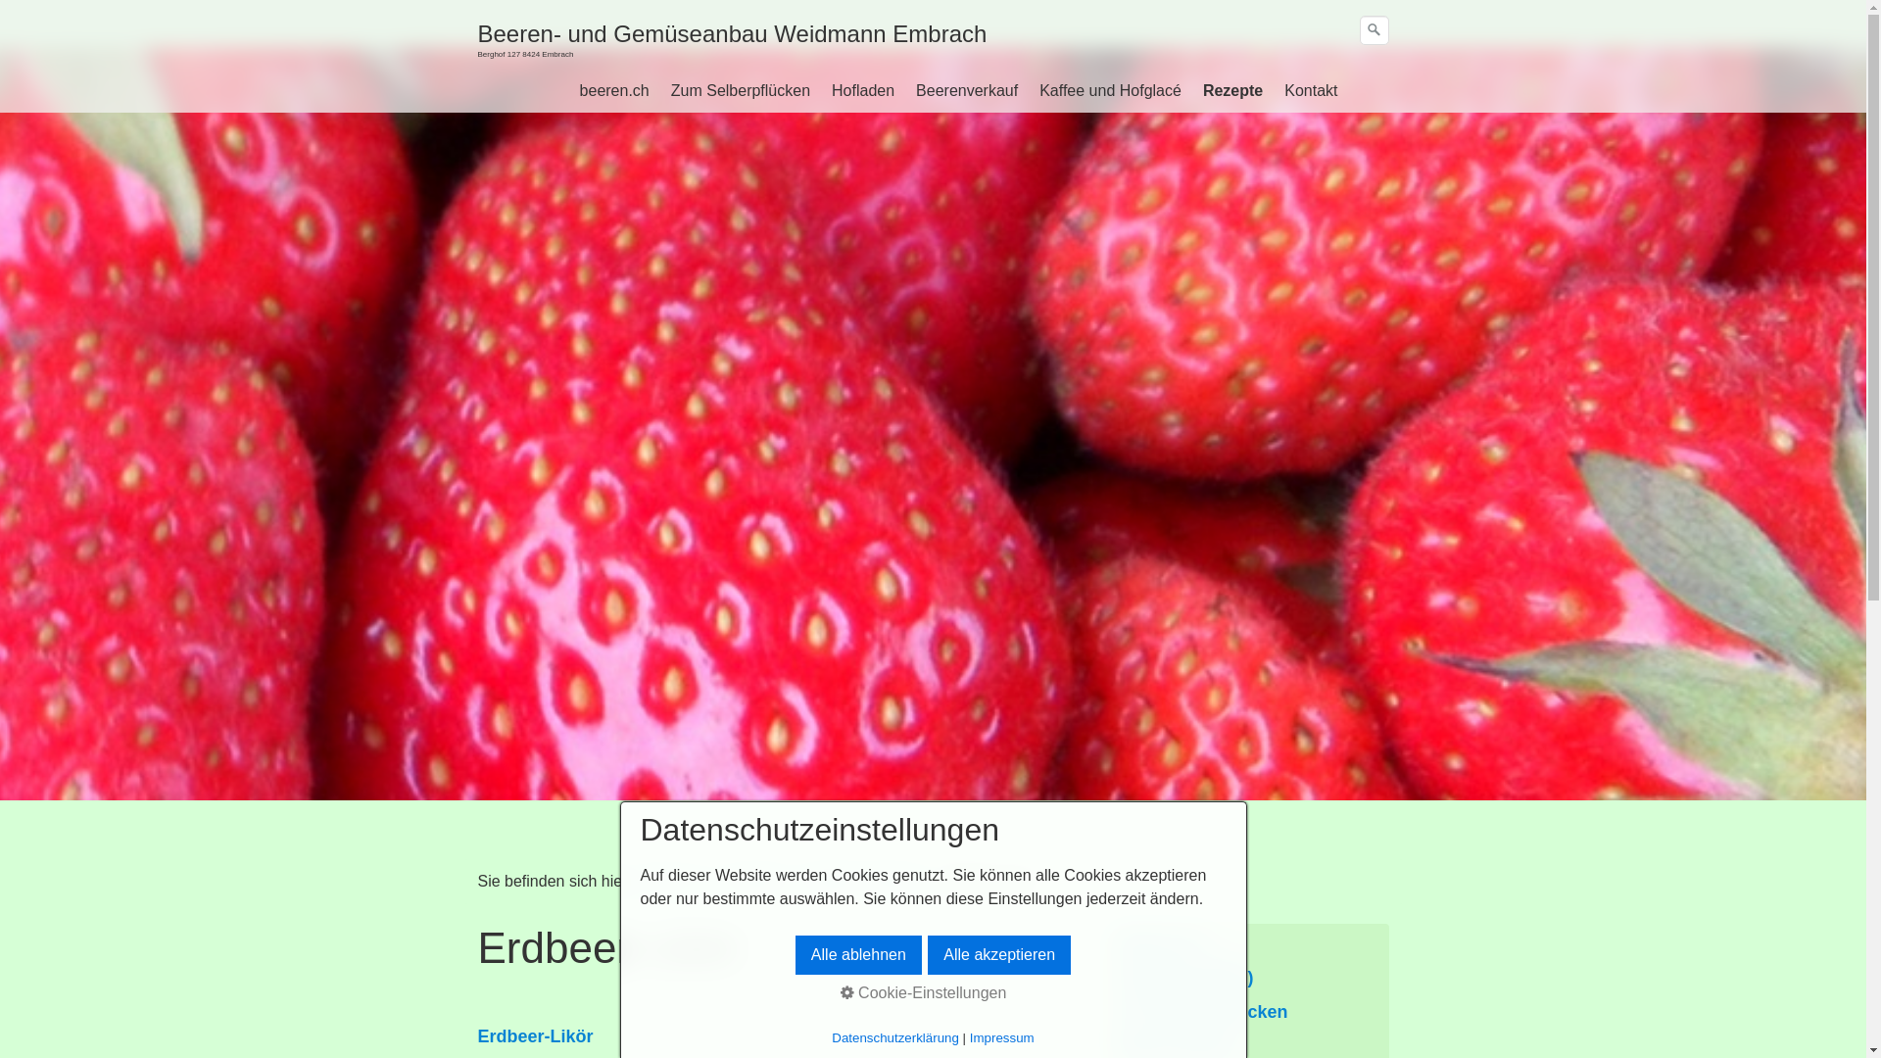 This screenshot has height=1058, width=1881. What do you see at coordinates (864, 882) in the screenshot?
I see `Erdbeer Rezepte` at bounding box center [864, 882].